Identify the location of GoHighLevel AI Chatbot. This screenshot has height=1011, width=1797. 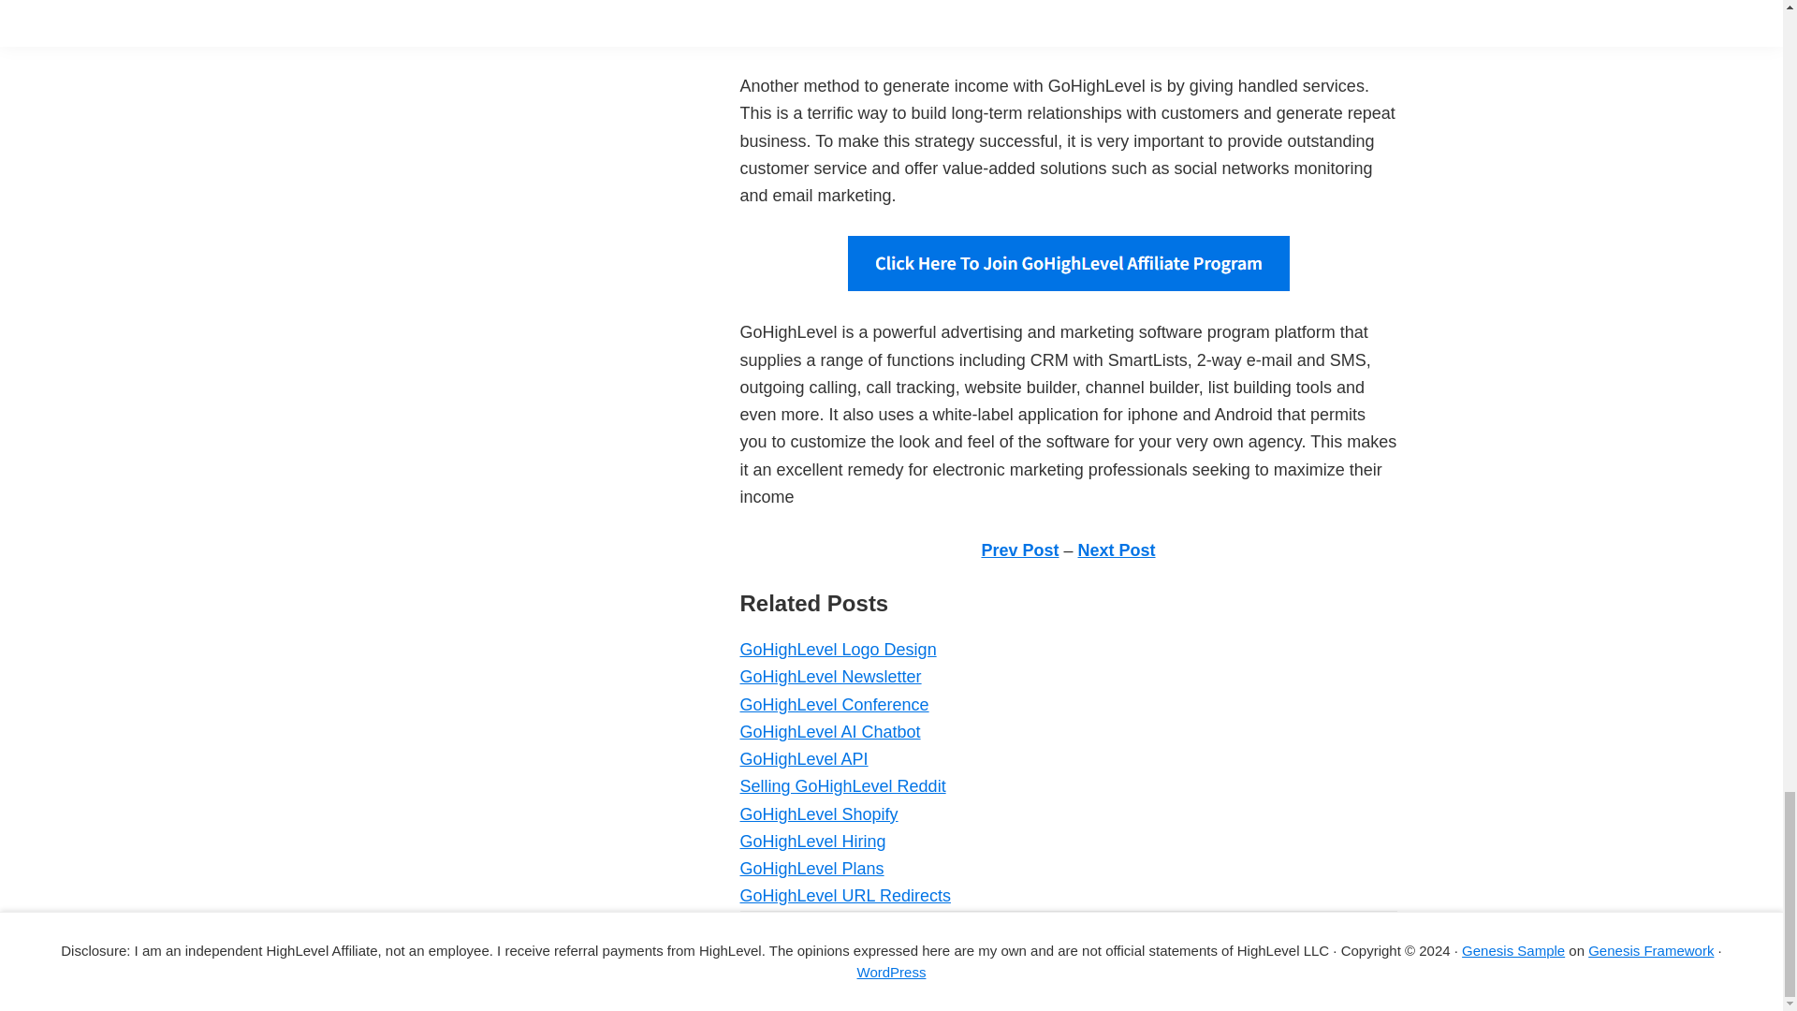
(829, 732).